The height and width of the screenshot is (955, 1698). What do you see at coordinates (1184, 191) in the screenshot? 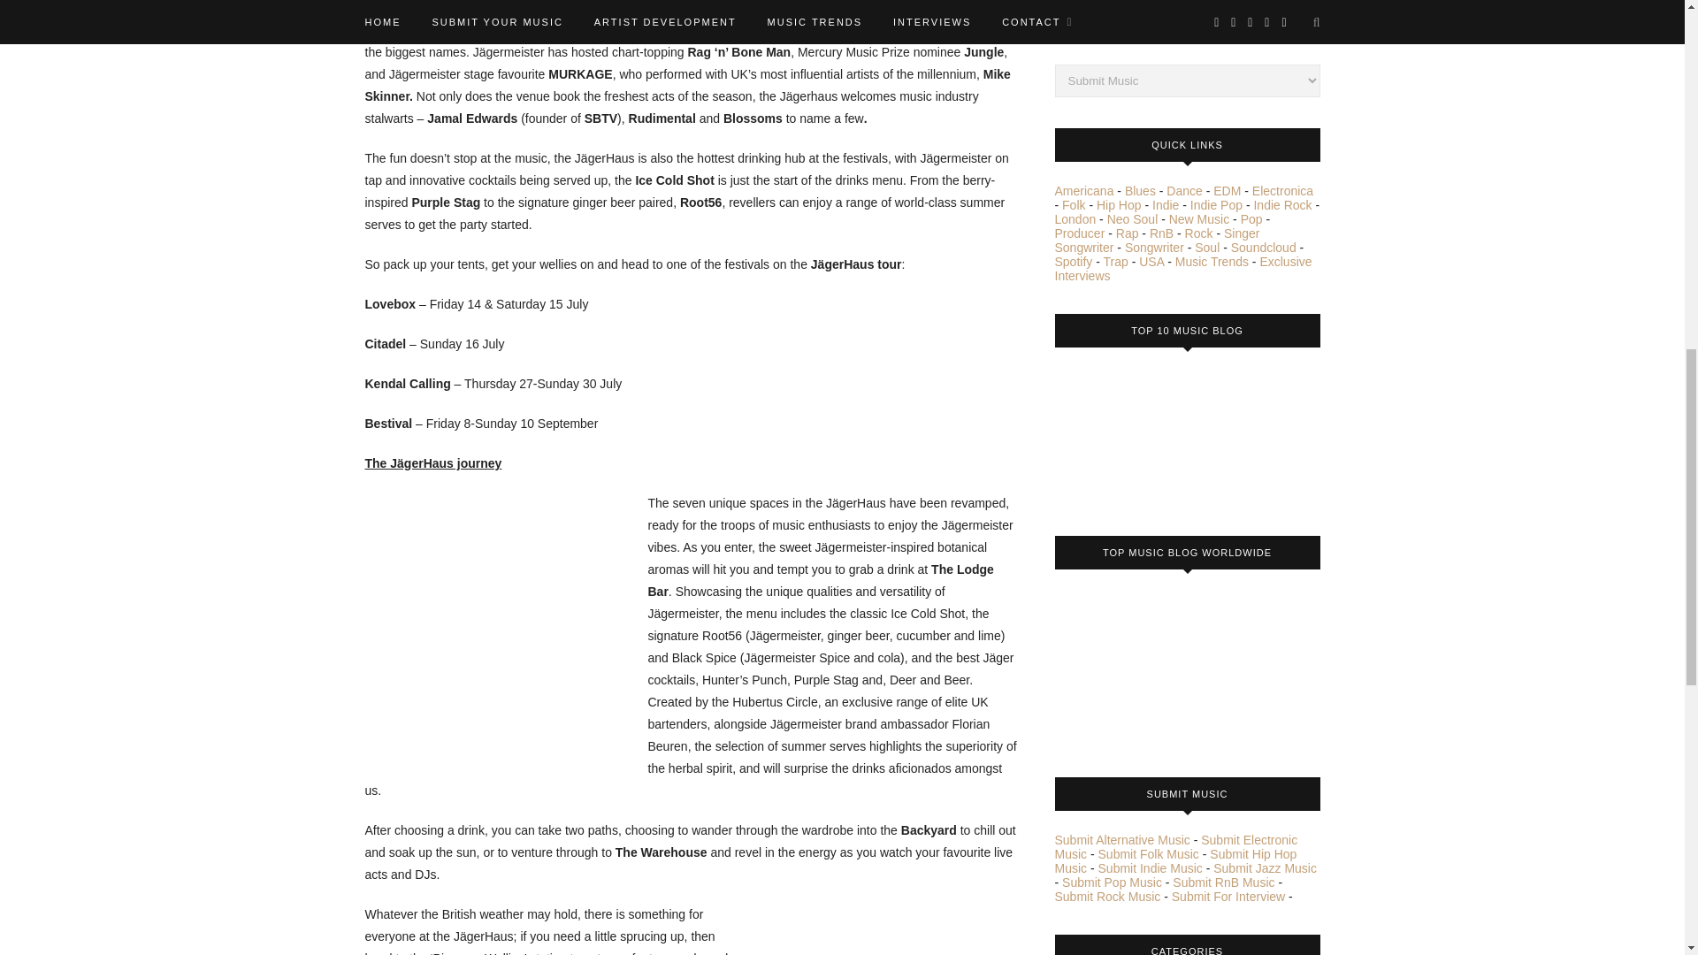
I see `Dance` at bounding box center [1184, 191].